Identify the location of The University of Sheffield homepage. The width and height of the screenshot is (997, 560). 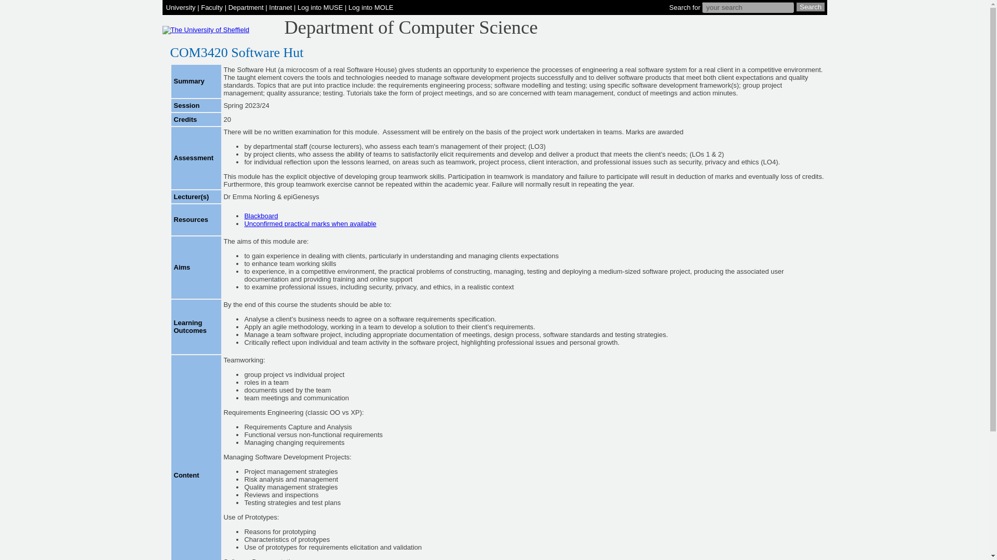
(206, 29).